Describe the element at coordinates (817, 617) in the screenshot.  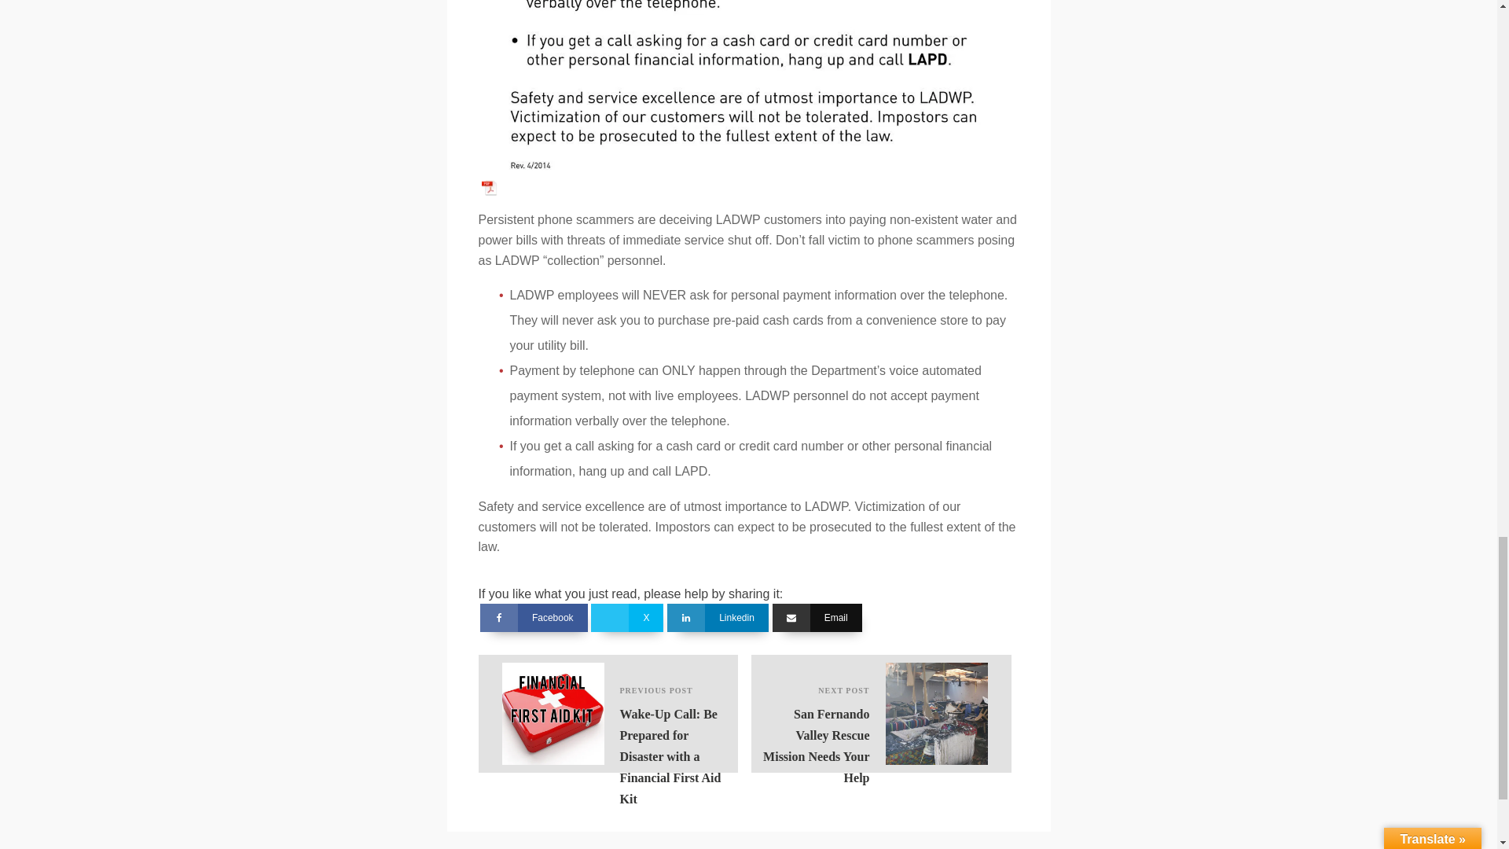
I see `Linkedin` at that location.